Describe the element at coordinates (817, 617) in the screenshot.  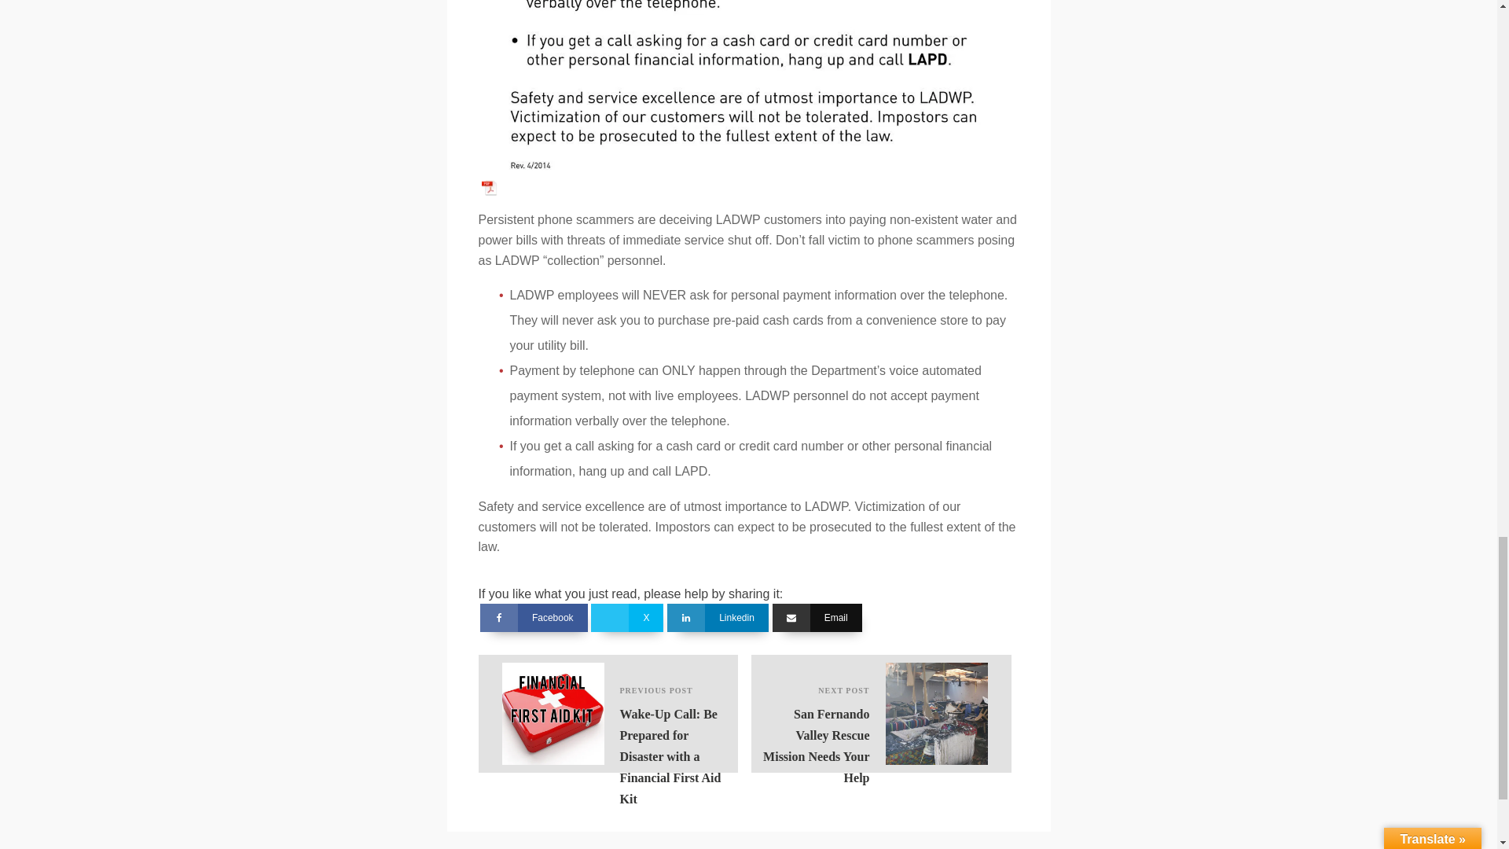
I see `Linkedin` at that location.